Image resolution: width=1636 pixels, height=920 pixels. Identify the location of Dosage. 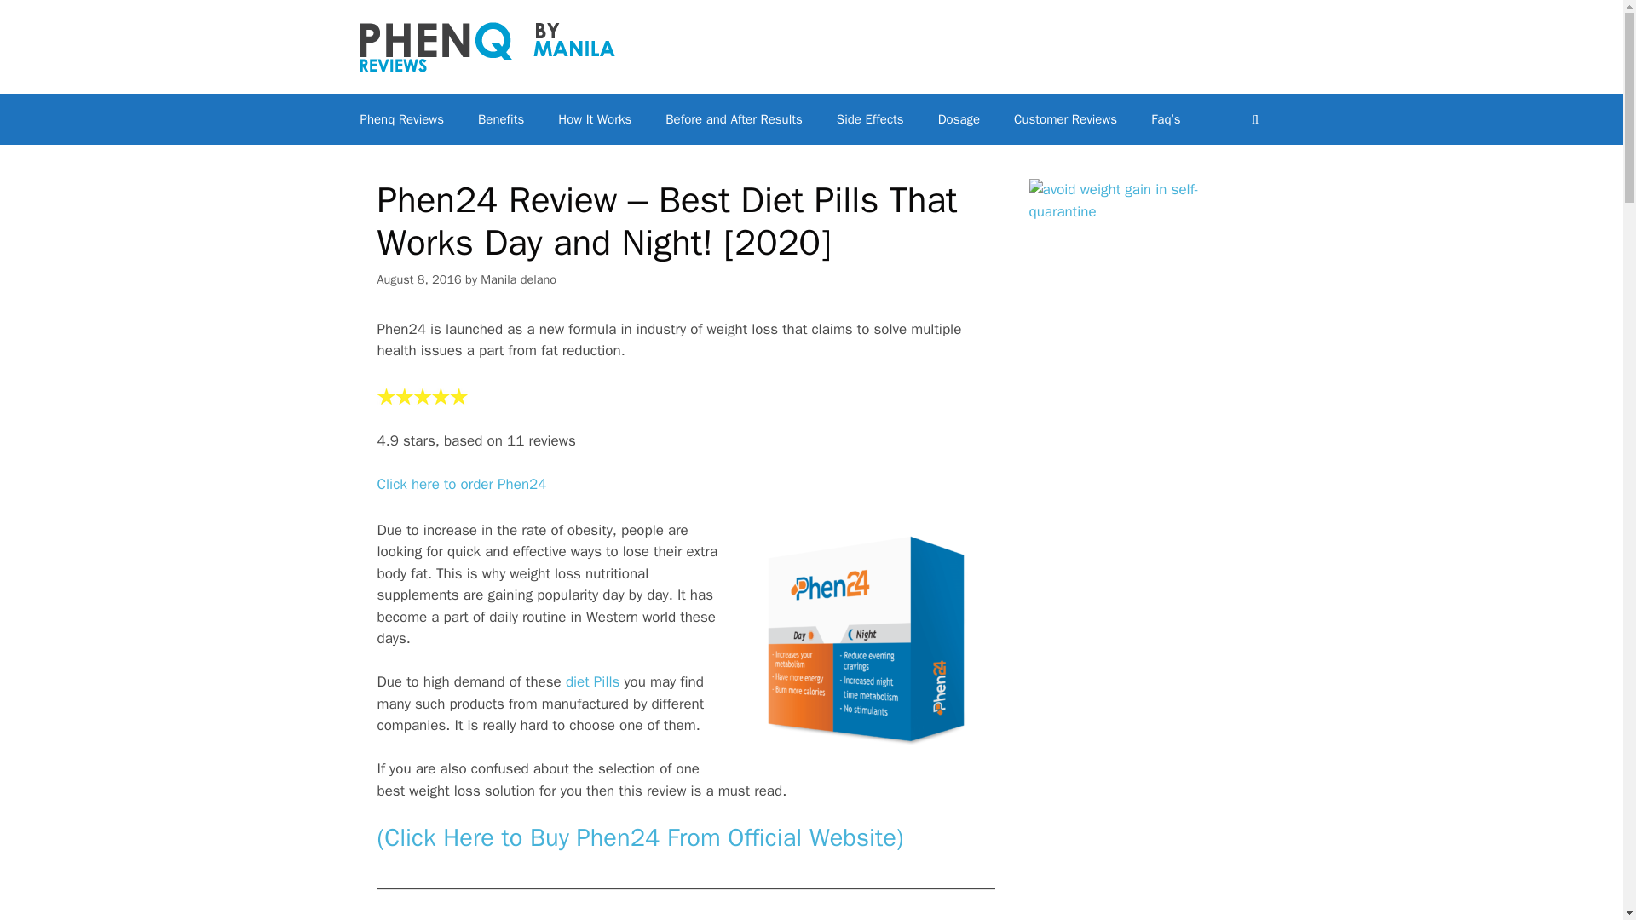
(958, 119).